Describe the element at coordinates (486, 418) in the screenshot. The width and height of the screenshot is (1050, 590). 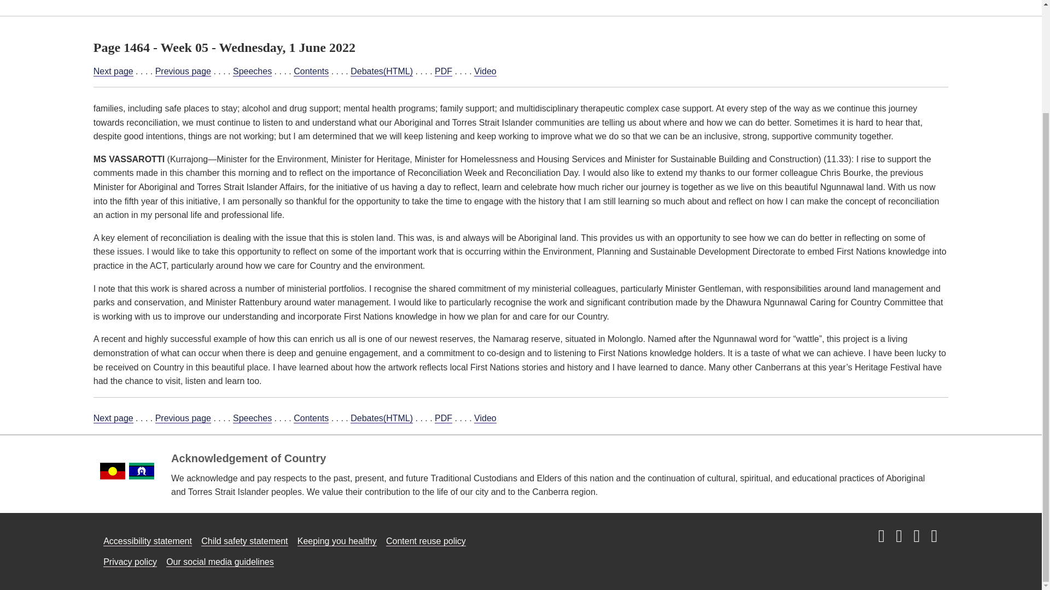
I see `Video` at that location.